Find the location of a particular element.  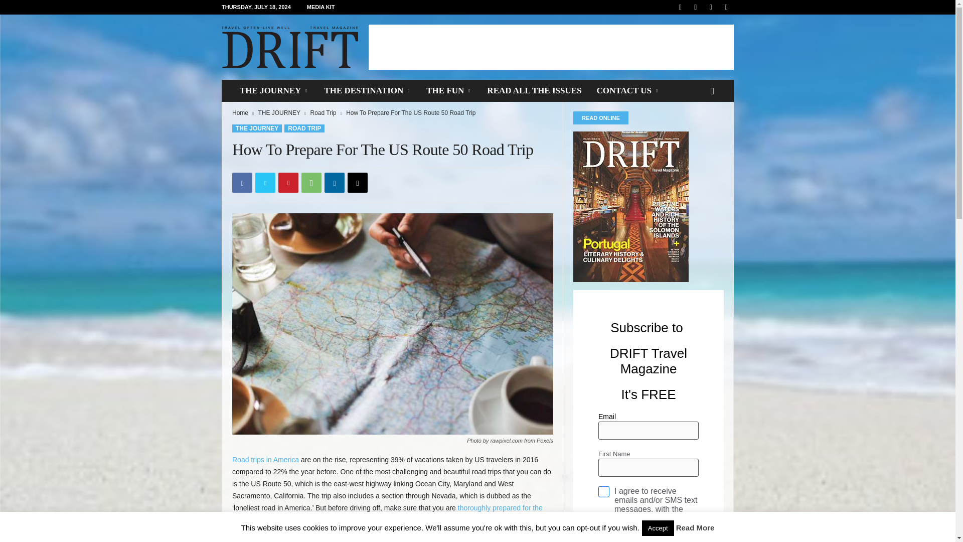

Twitter is located at coordinates (710, 7).